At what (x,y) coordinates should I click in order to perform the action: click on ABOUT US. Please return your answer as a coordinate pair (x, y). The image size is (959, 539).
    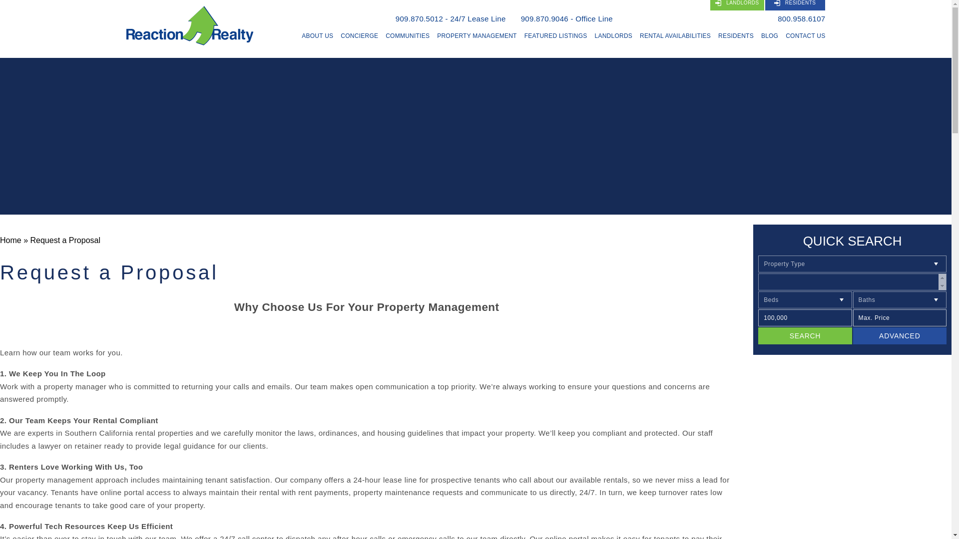
    Looking at the image, I should click on (317, 36).